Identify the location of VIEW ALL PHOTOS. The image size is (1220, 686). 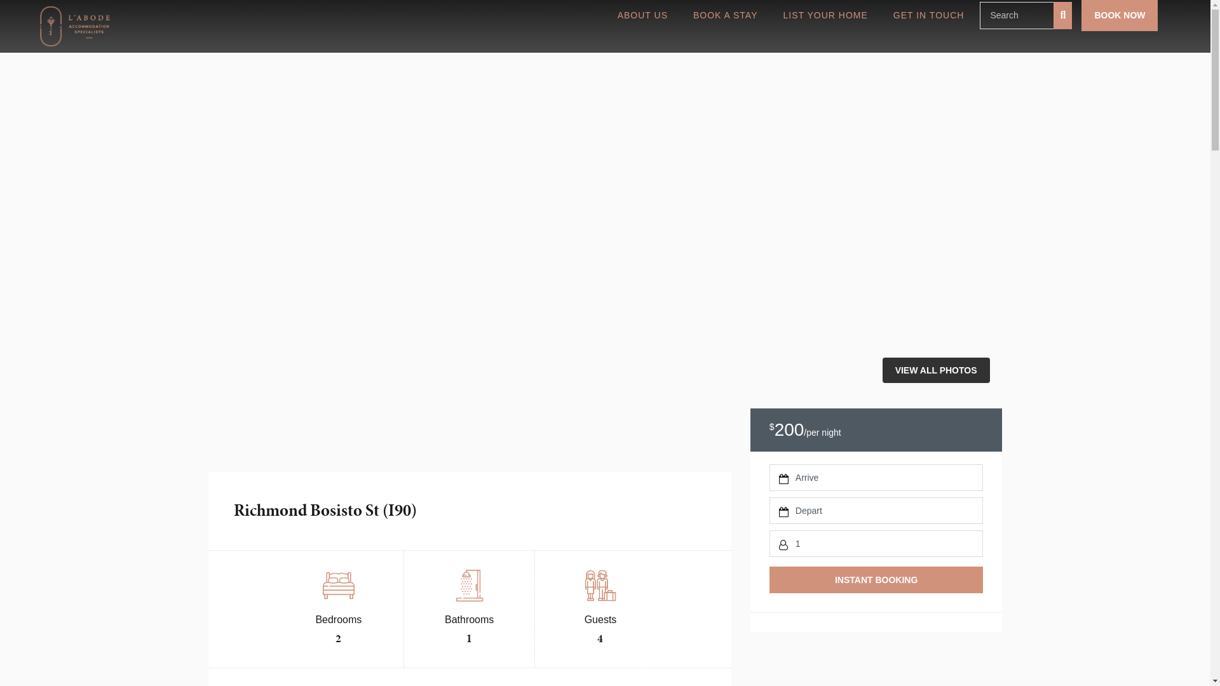
(937, 370).